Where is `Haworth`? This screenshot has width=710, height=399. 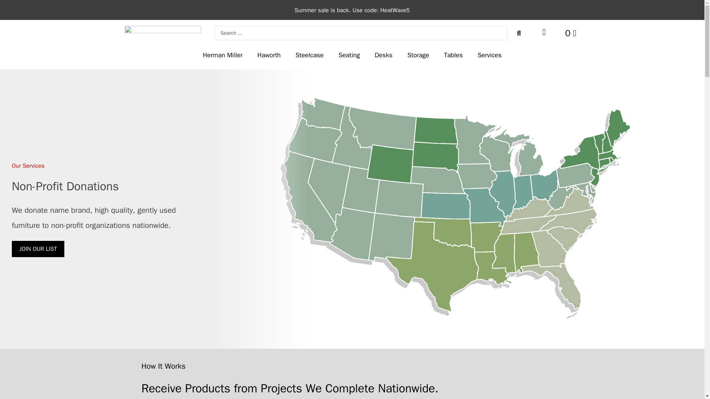 Haworth is located at coordinates (269, 55).